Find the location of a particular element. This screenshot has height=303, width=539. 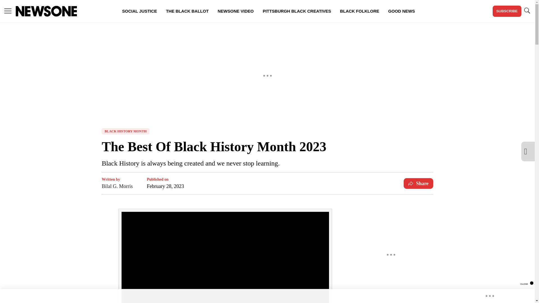

BLACK HISTORY MONTH is located at coordinates (125, 131).